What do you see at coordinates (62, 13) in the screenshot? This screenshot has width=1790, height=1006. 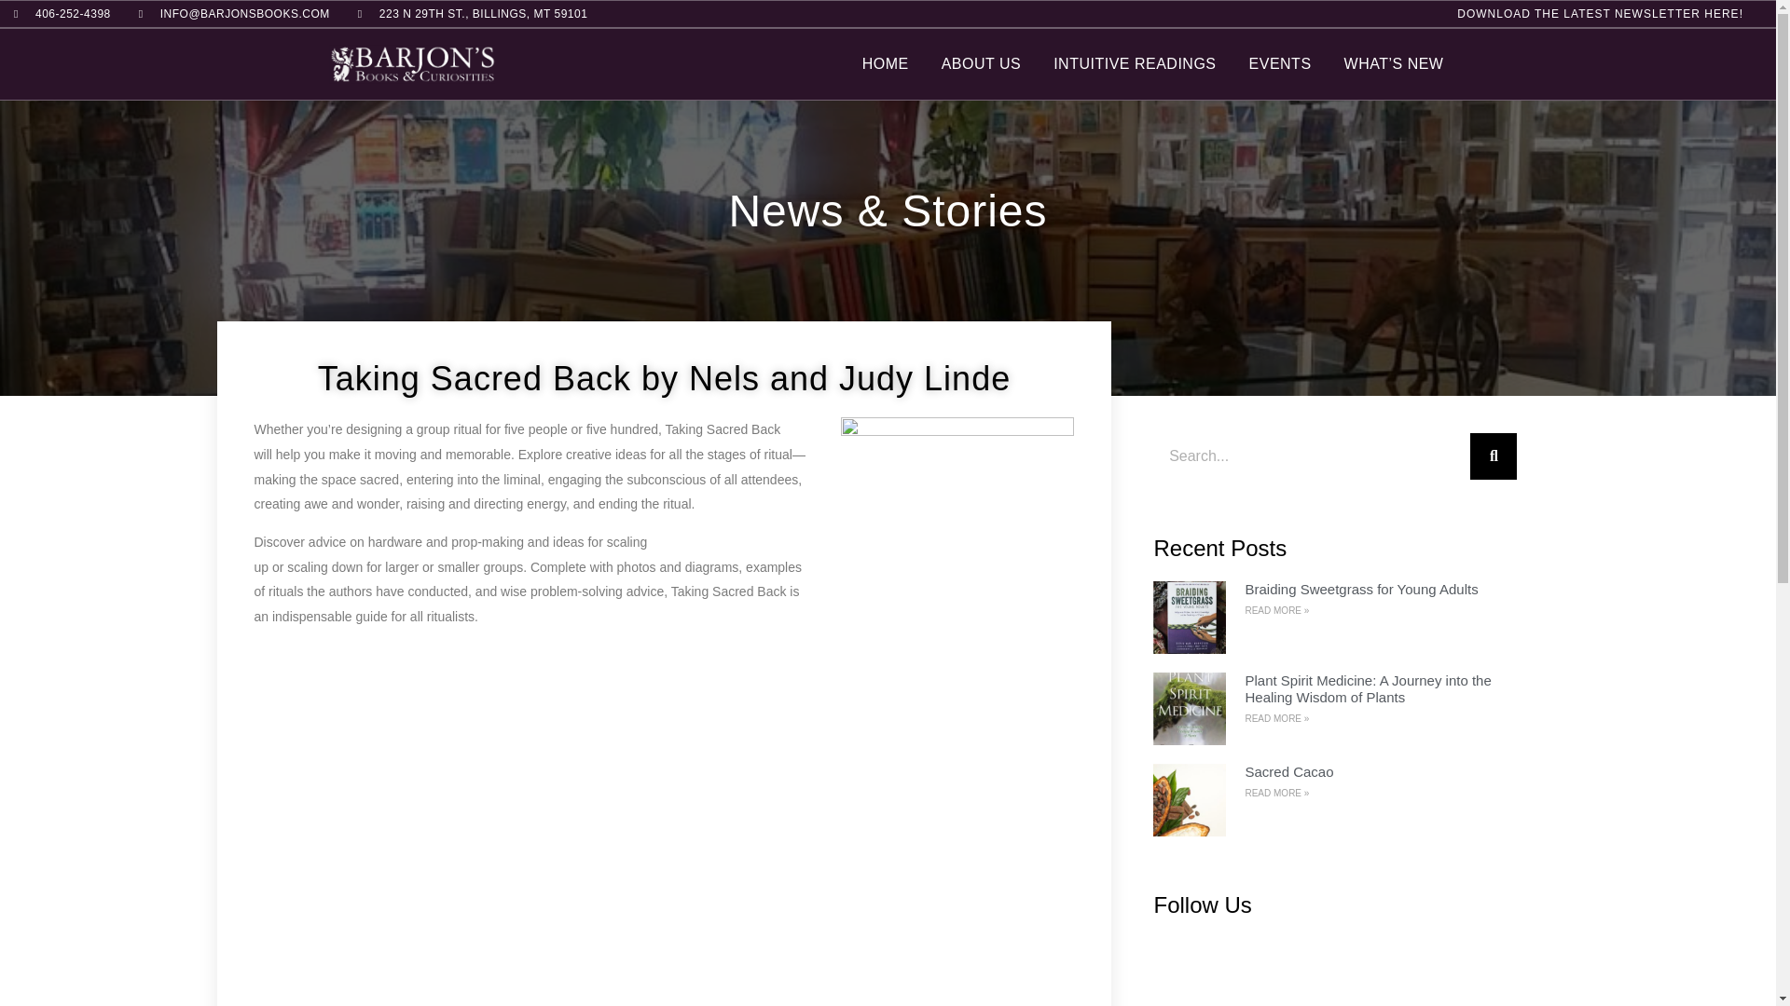 I see `406-252-4398` at bounding box center [62, 13].